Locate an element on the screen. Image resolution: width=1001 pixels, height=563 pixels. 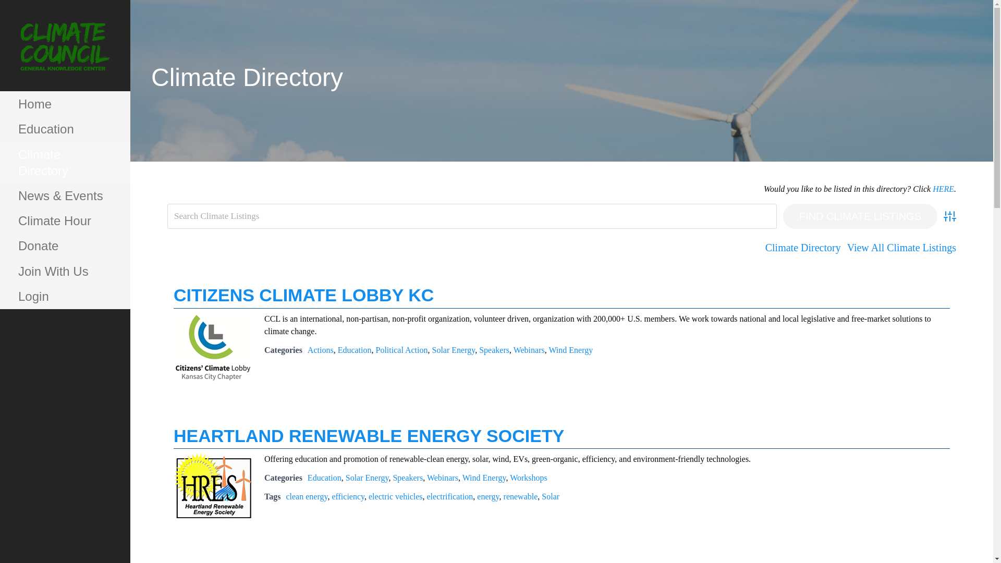
Wind Energy is located at coordinates (570, 350).